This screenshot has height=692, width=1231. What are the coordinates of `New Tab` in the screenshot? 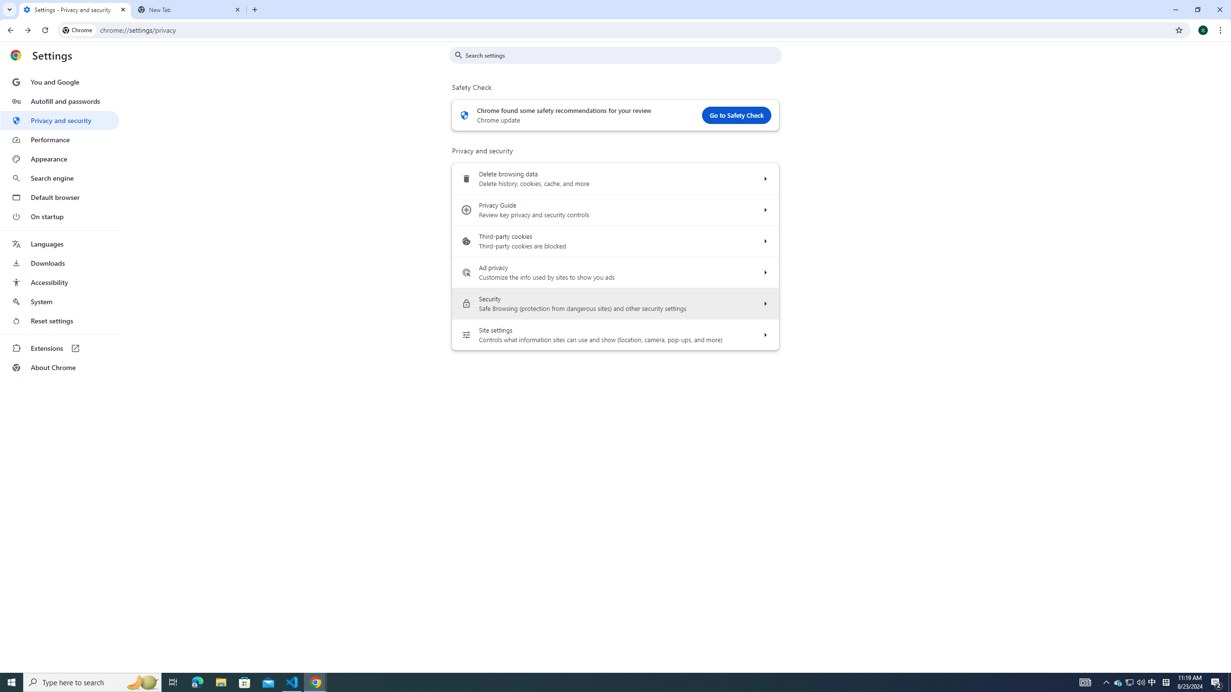 It's located at (189, 10).